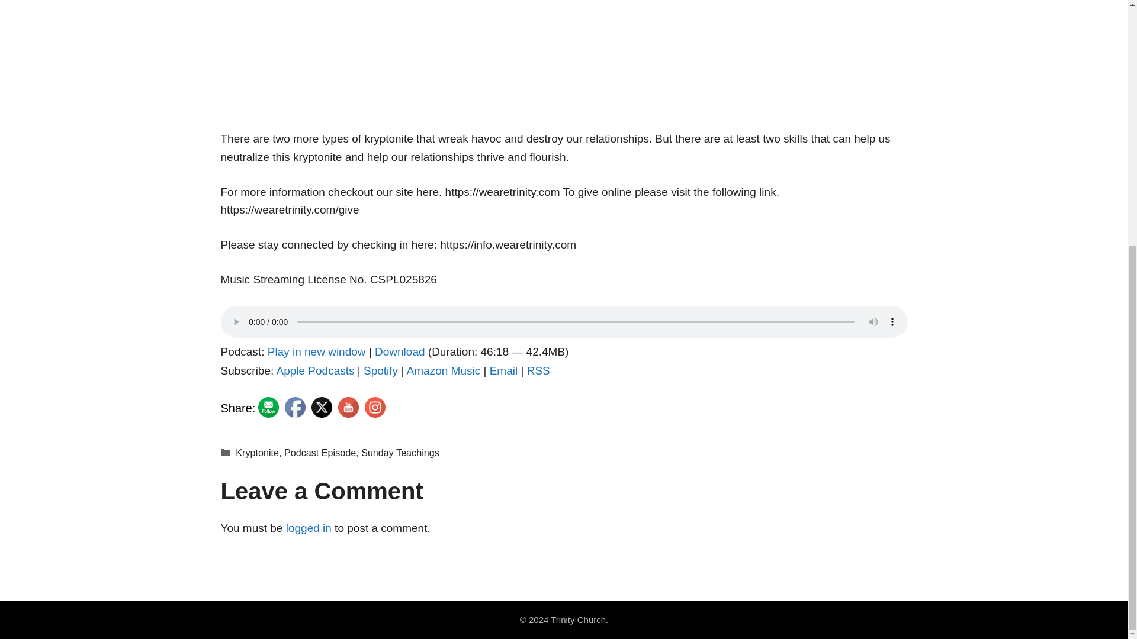 The height and width of the screenshot is (639, 1137). Describe the element at coordinates (381, 370) in the screenshot. I see `Spotify` at that location.